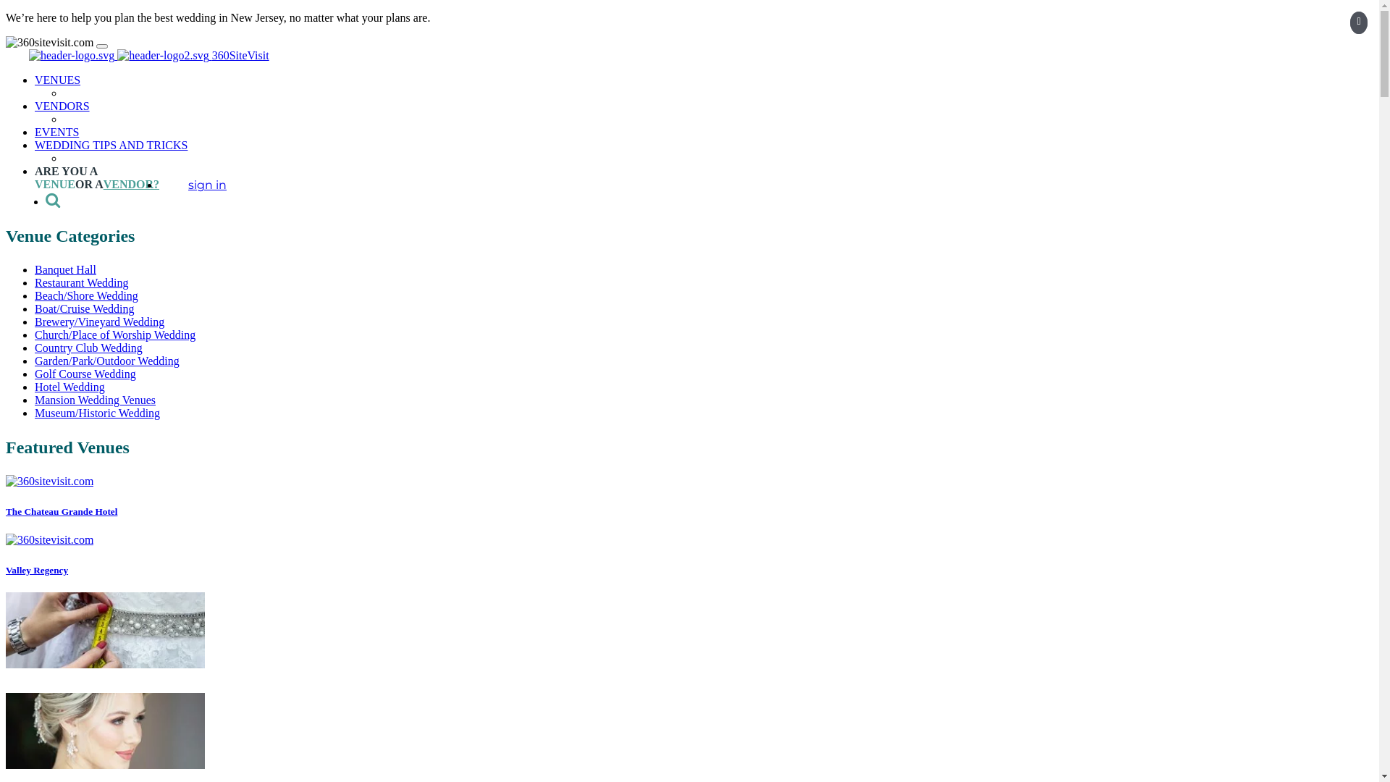 This screenshot has width=1390, height=782. What do you see at coordinates (65, 269) in the screenshot?
I see `Banquet Hall` at bounding box center [65, 269].